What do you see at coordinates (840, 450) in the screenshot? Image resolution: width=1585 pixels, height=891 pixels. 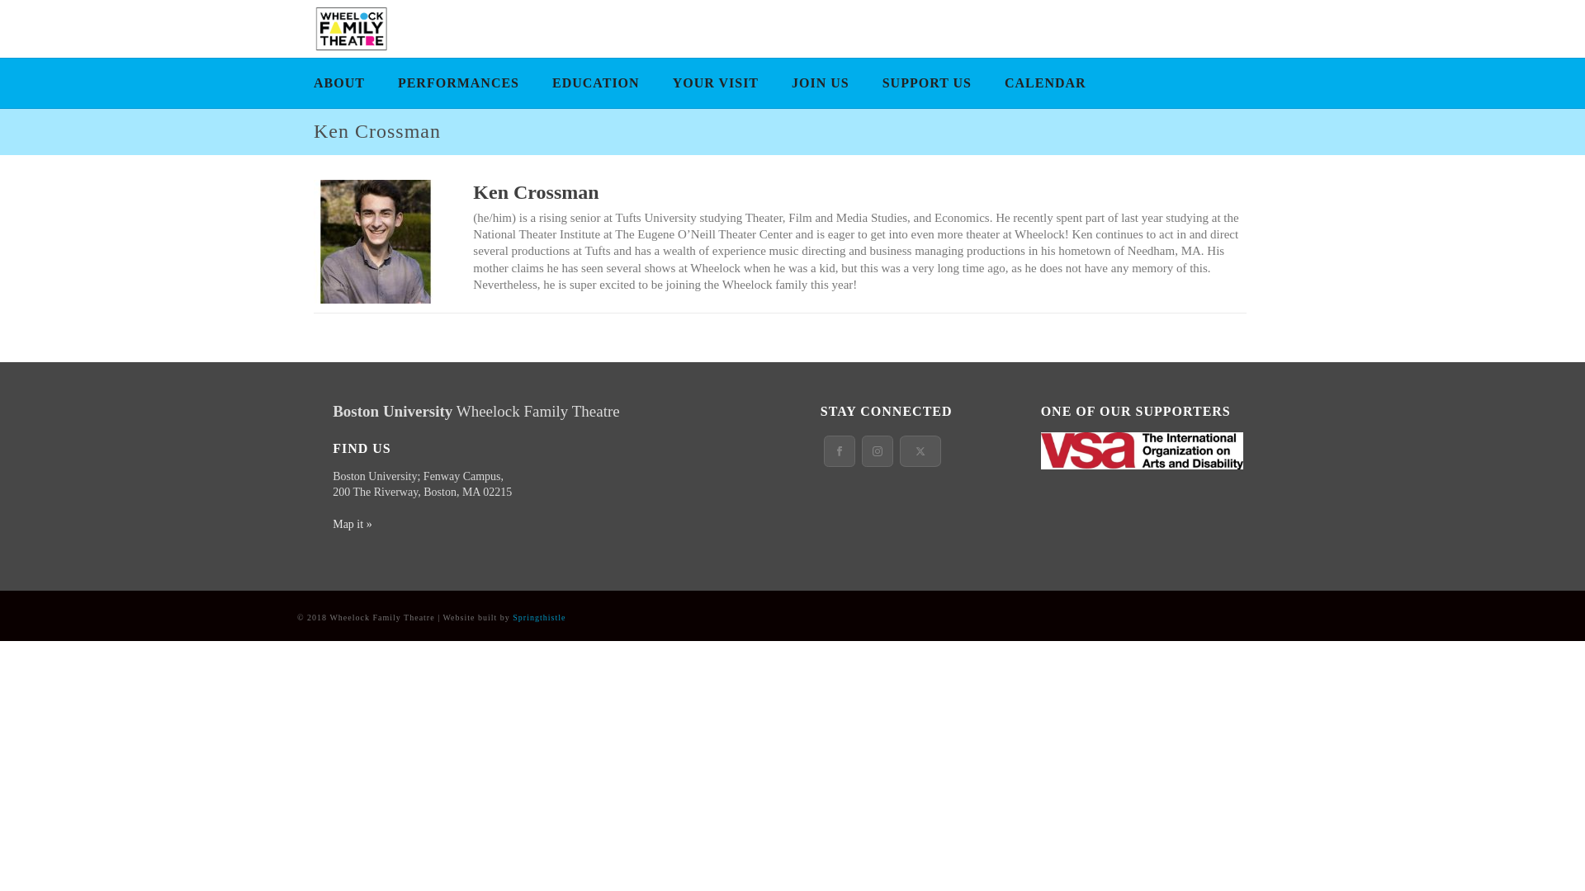 I see `Follow Us on facebook` at bounding box center [840, 450].